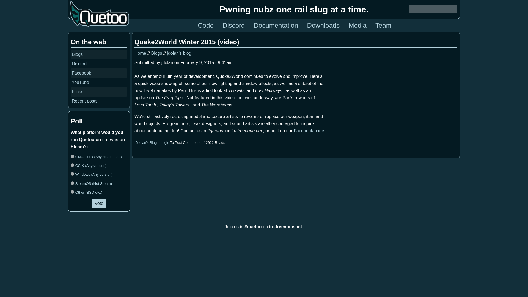 The image size is (528, 297). What do you see at coordinates (233, 25) in the screenshot?
I see `Discord` at bounding box center [233, 25].